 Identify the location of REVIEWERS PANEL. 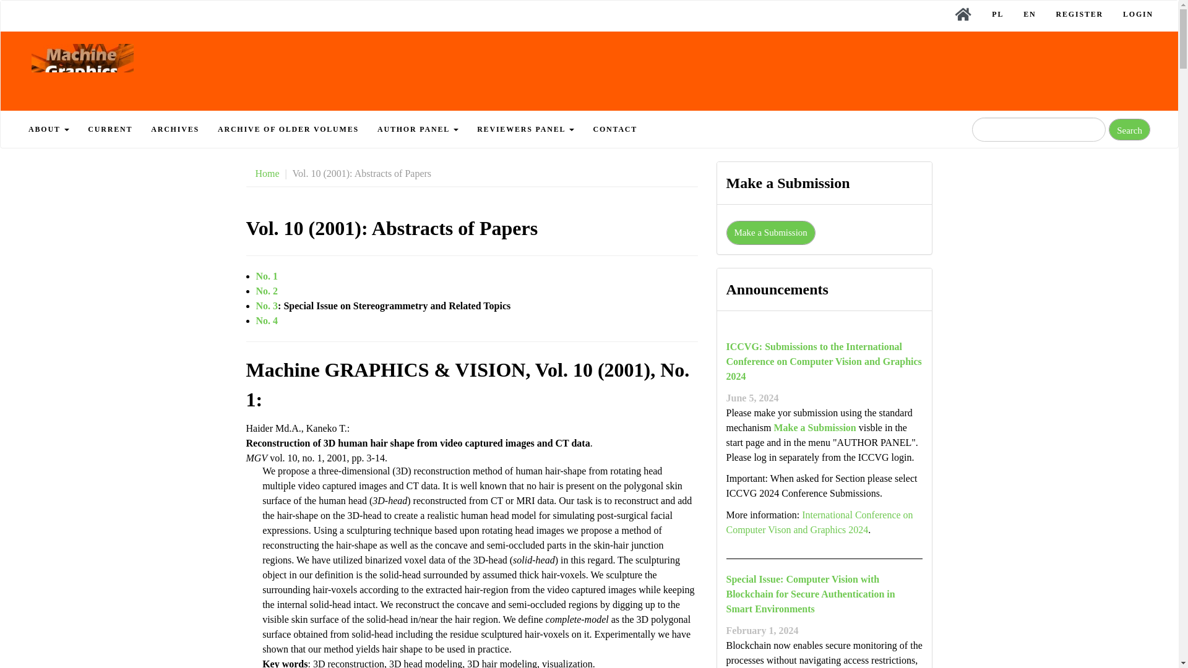
(525, 129).